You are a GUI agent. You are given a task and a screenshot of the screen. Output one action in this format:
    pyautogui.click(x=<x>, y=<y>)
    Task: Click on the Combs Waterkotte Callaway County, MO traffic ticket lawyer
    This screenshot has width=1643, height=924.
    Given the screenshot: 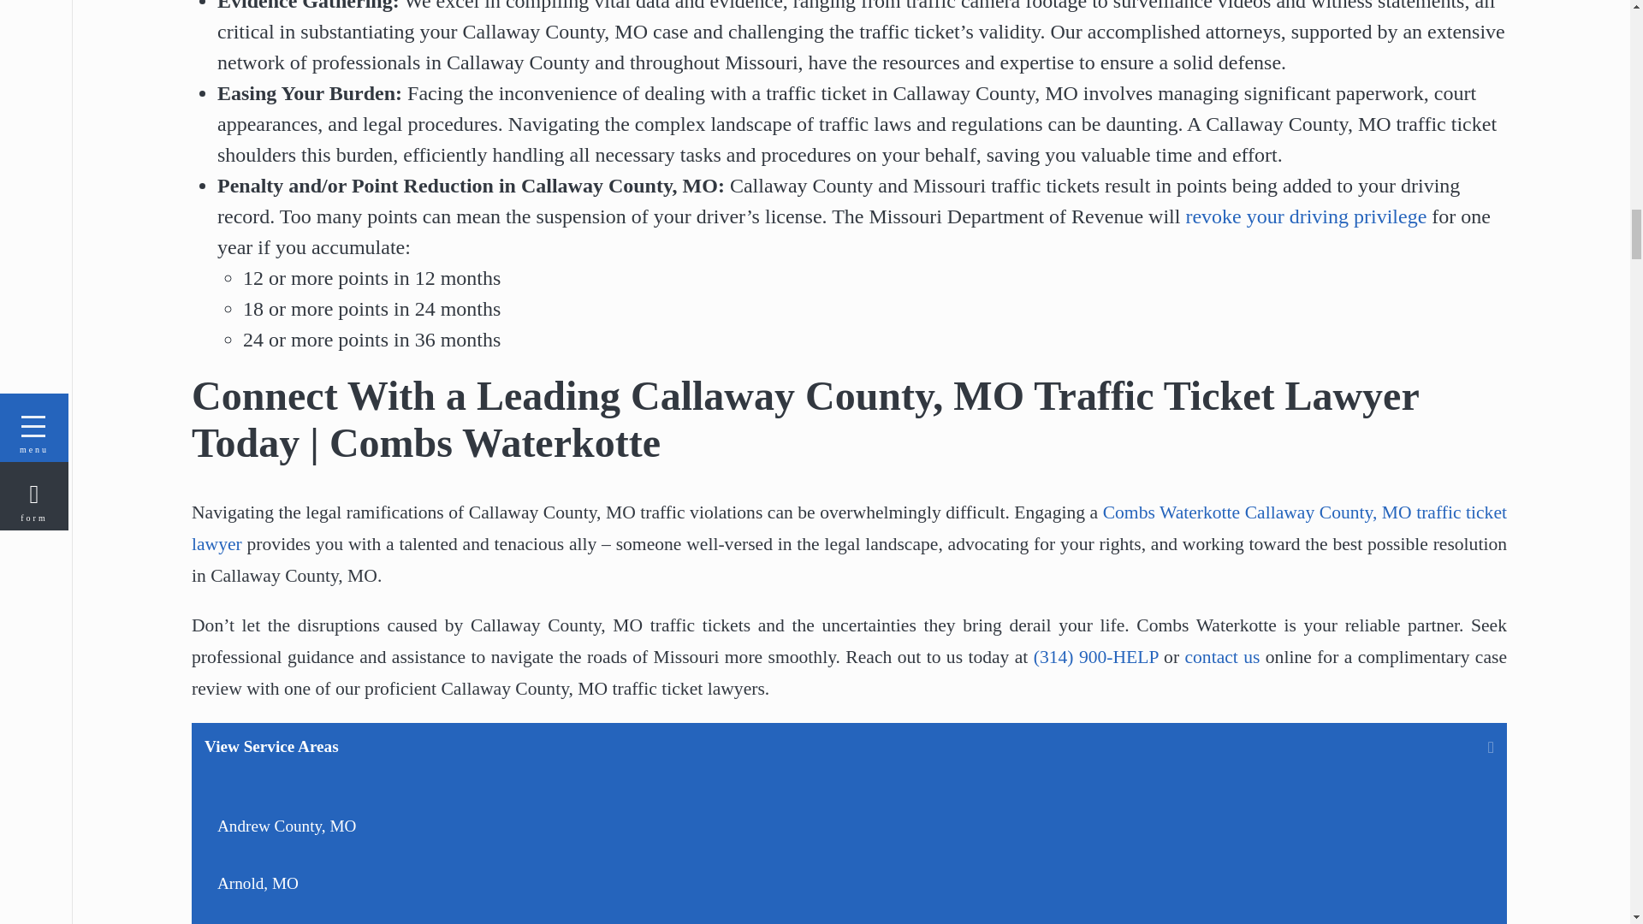 What is the action you would take?
    pyautogui.click(x=849, y=529)
    